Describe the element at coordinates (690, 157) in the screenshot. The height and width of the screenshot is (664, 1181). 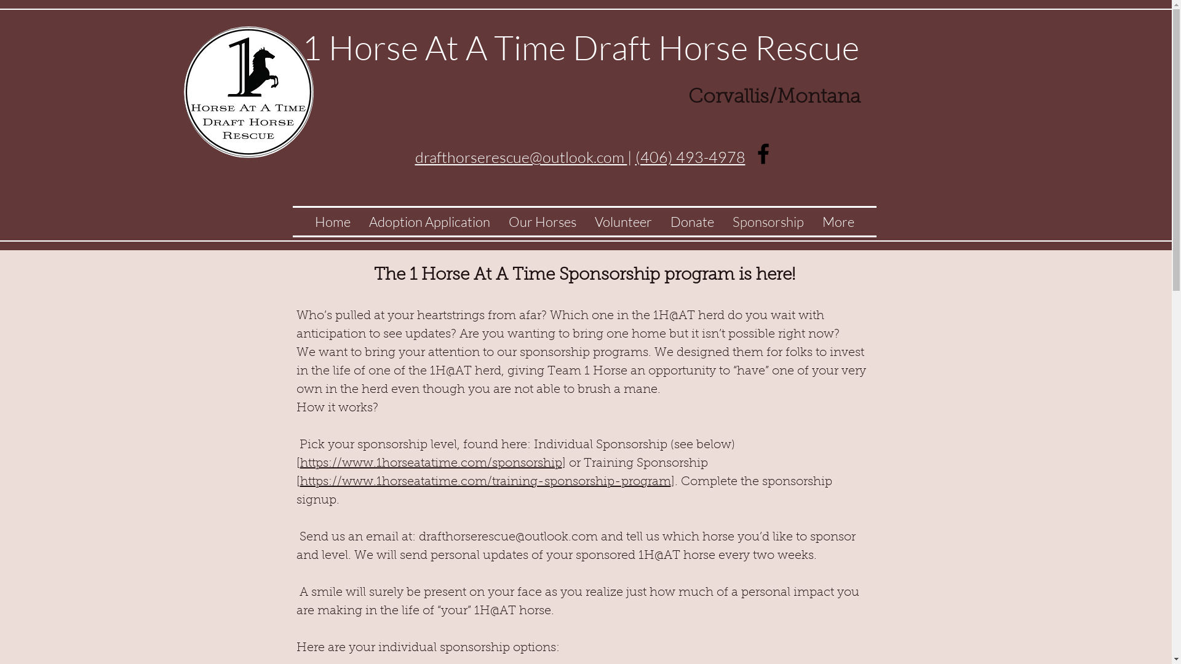
I see `(406) 493-4978` at that location.